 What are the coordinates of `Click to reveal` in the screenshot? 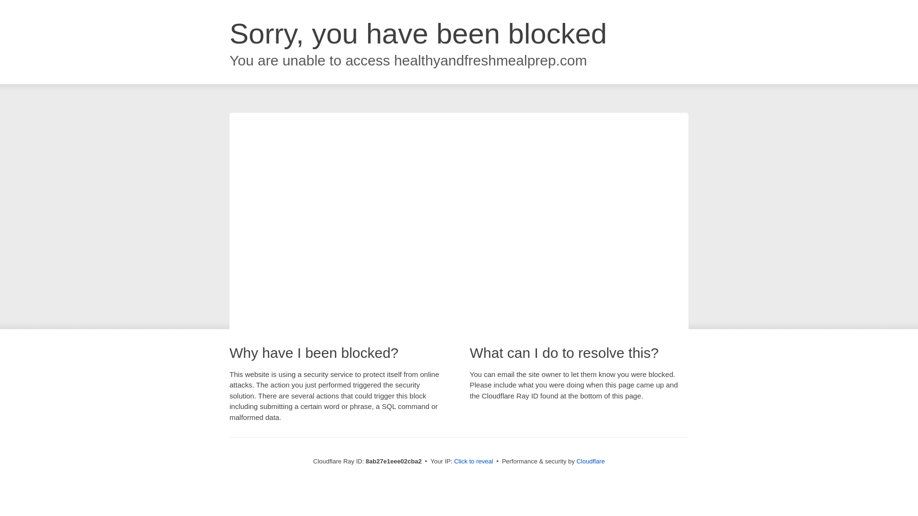 It's located at (474, 462).